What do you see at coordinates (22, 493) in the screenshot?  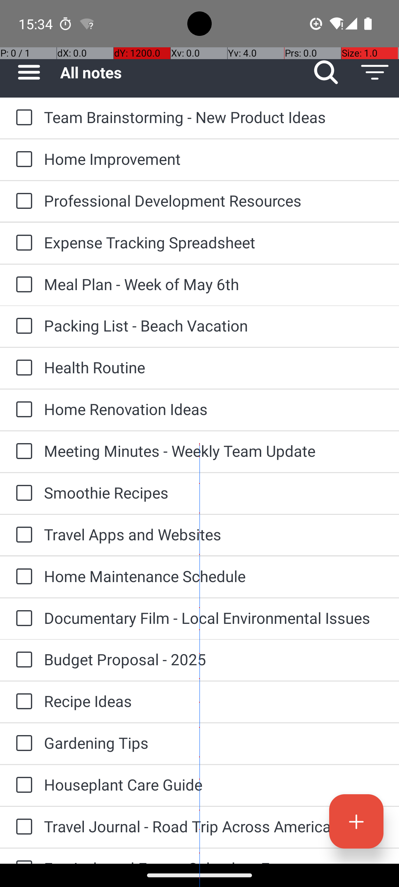 I see `to-do: Smoothie Recipes` at bounding box center [22, 493].